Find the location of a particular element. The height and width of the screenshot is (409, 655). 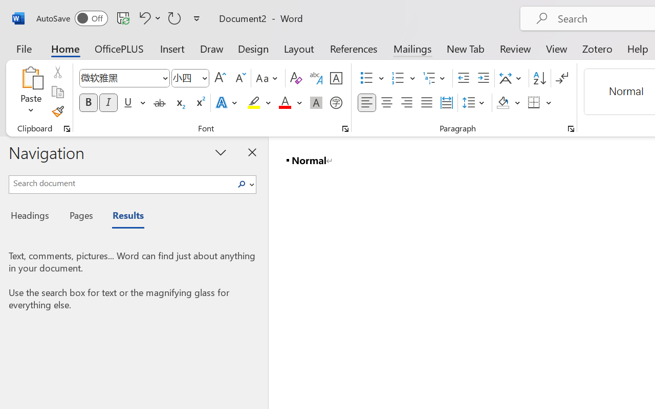

Enclose Characters... is located at coordinates (336, 103).